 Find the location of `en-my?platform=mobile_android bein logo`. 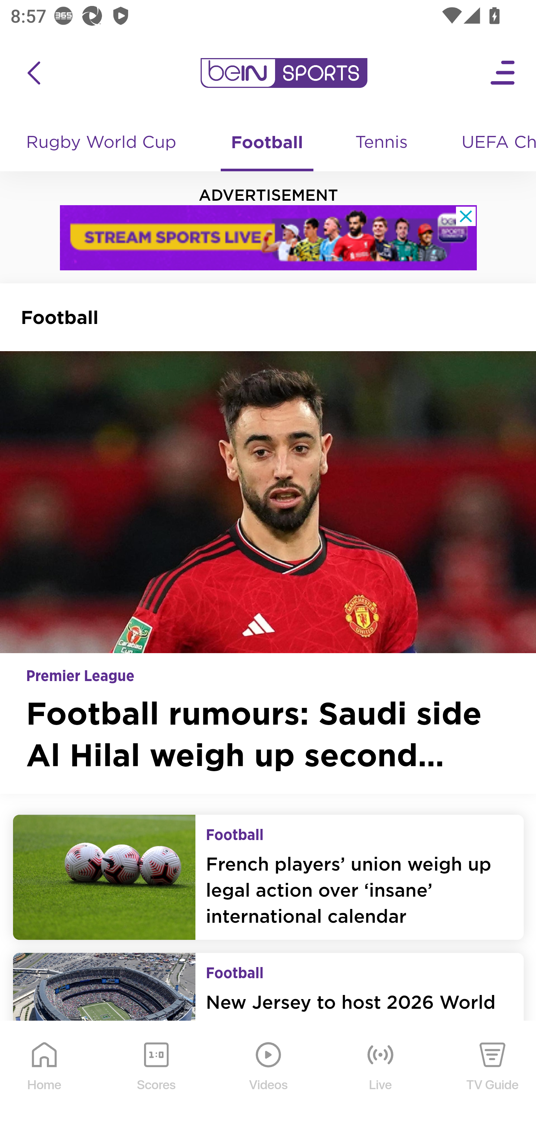

en-my?platform=mobile_android bein logo is located at coordinates (284, 73).